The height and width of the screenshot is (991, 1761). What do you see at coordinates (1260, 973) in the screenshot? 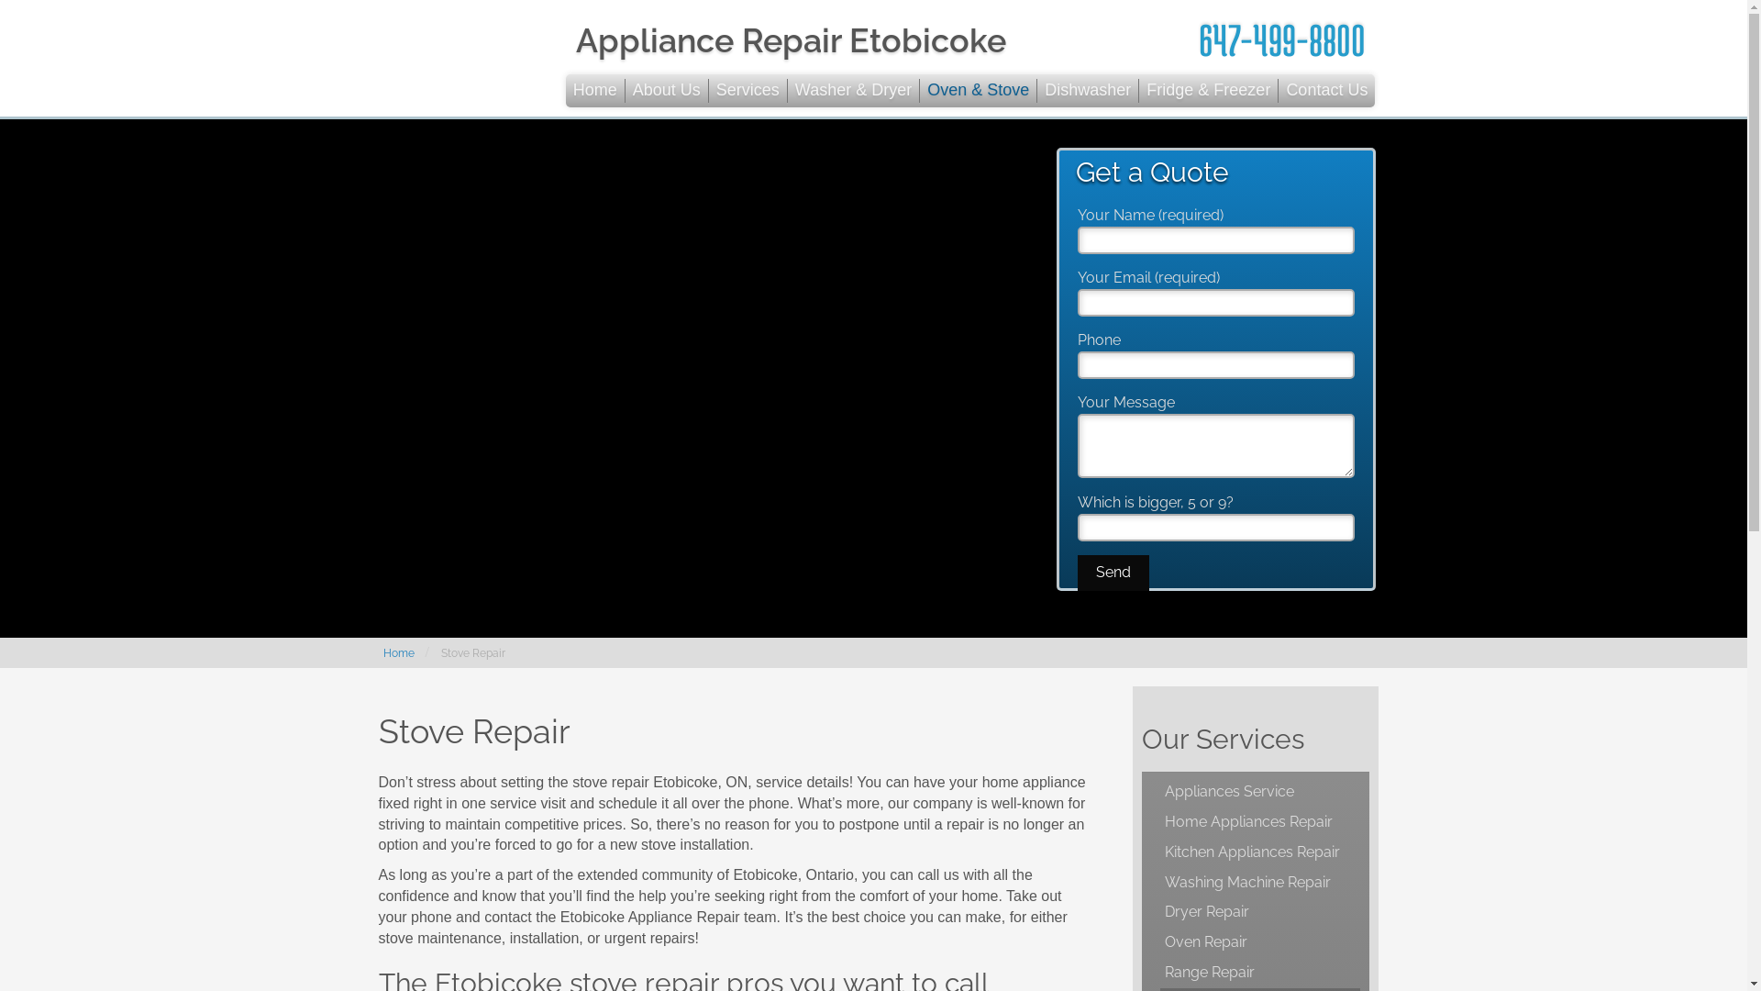
I see `Range Repair` at bounding box center [1260, 973].